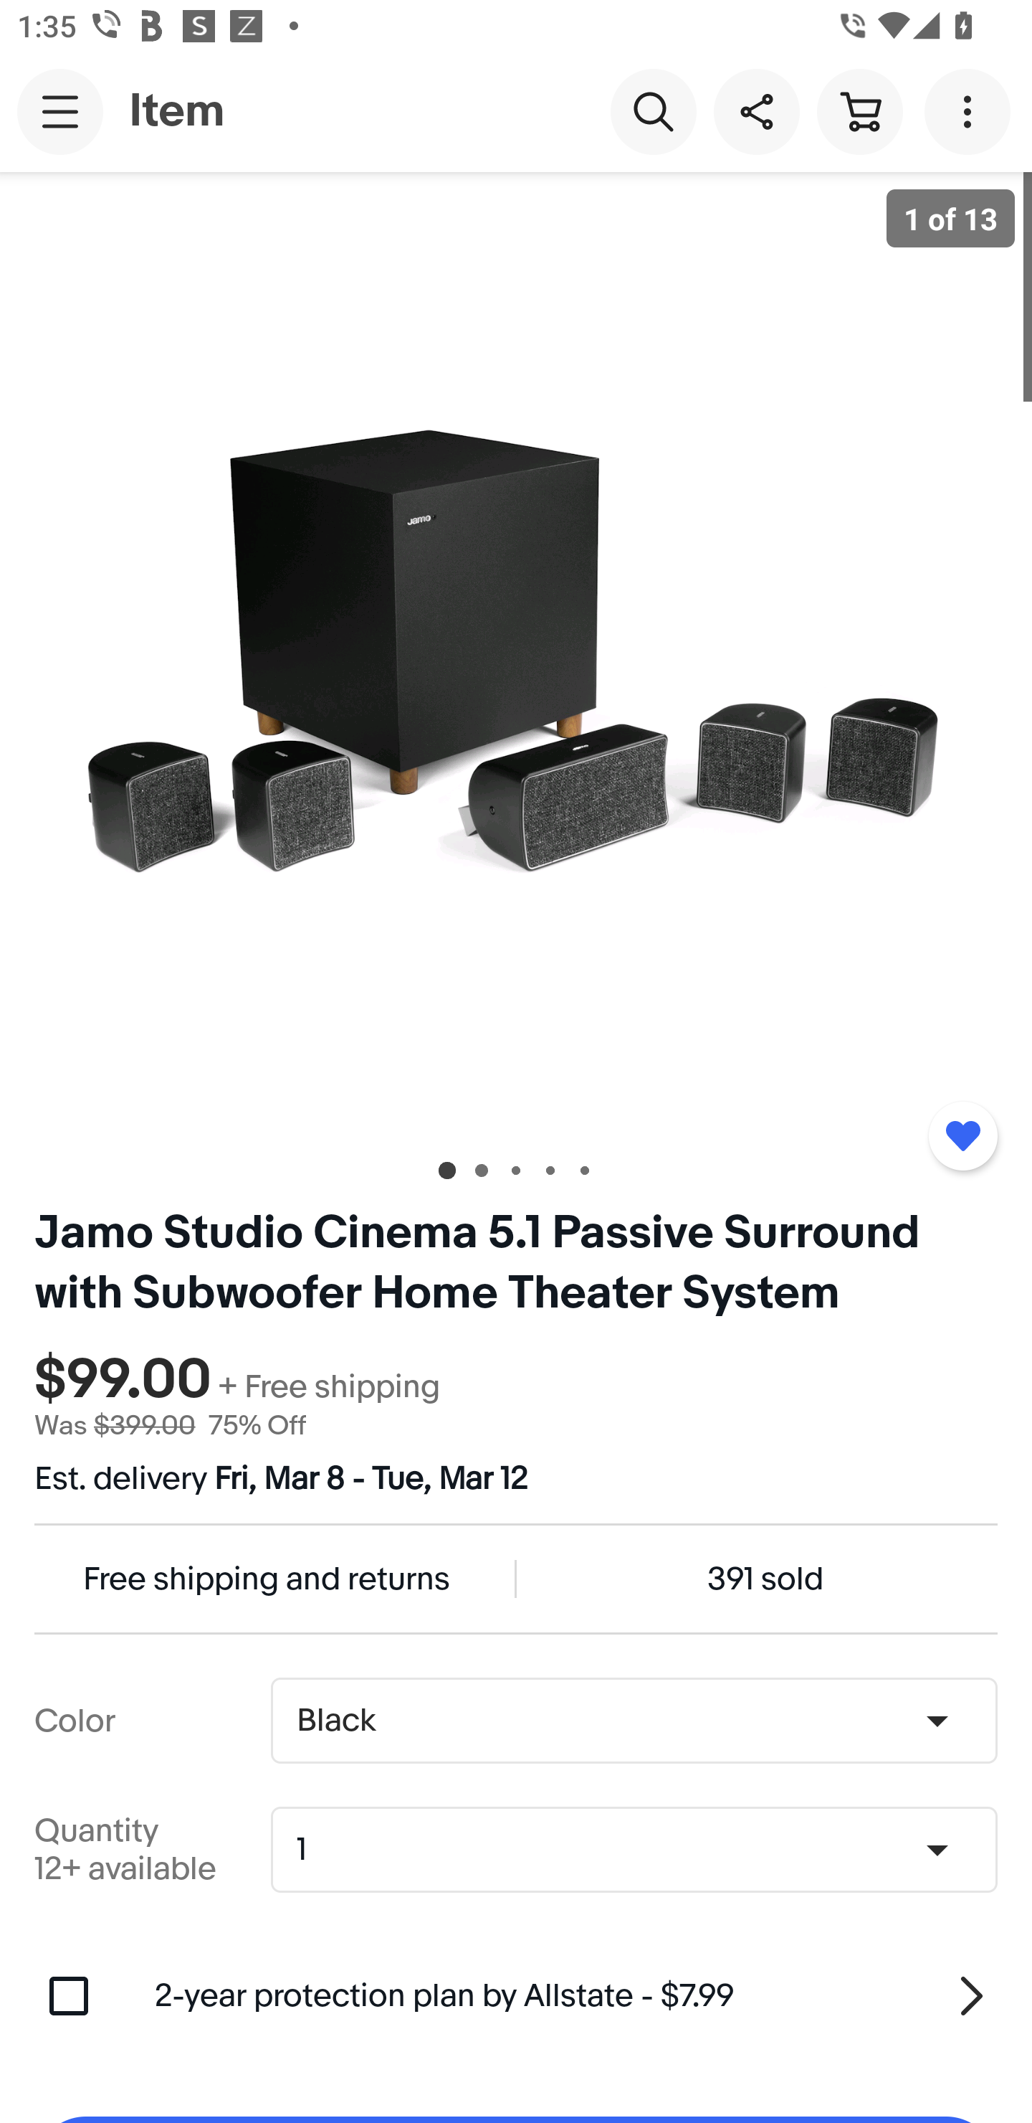  What do you see at coordinates (60, 111) in the screenshot?
I see `Main navigation, open` at bounding box center [60, 111].